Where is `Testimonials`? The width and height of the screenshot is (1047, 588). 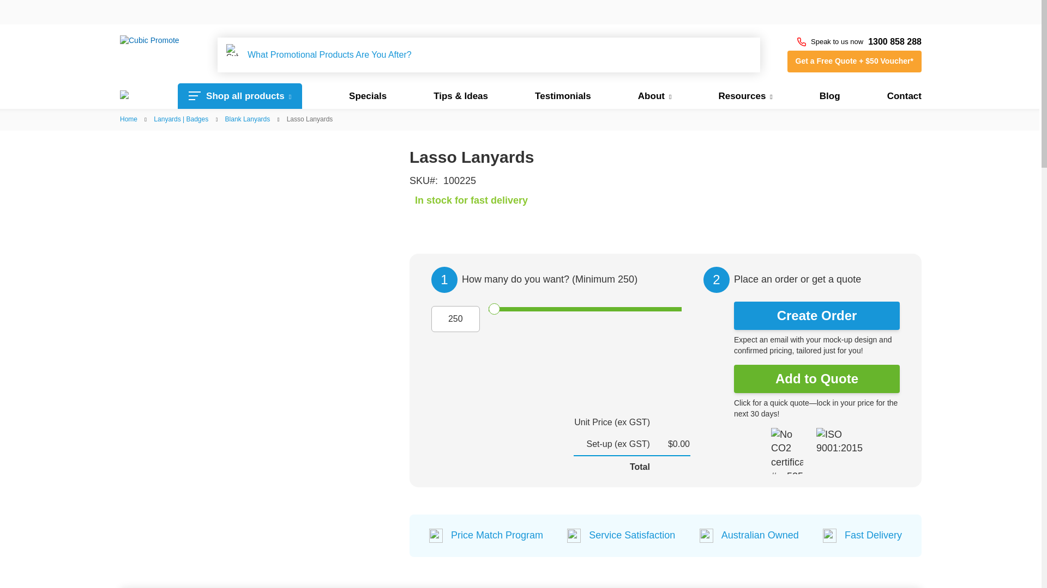
Testimonials is located at coordinates (563, 96).